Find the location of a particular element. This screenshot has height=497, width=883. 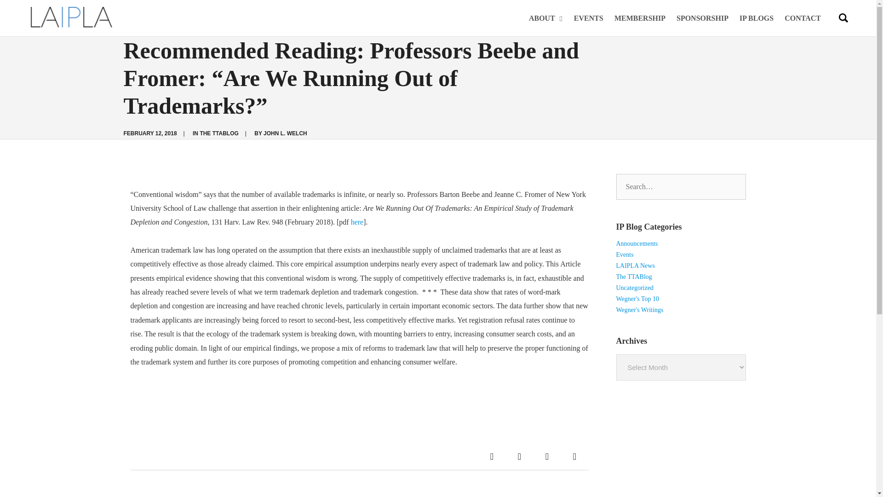

SPONSORSHIP is located at coordinates (702, 18).